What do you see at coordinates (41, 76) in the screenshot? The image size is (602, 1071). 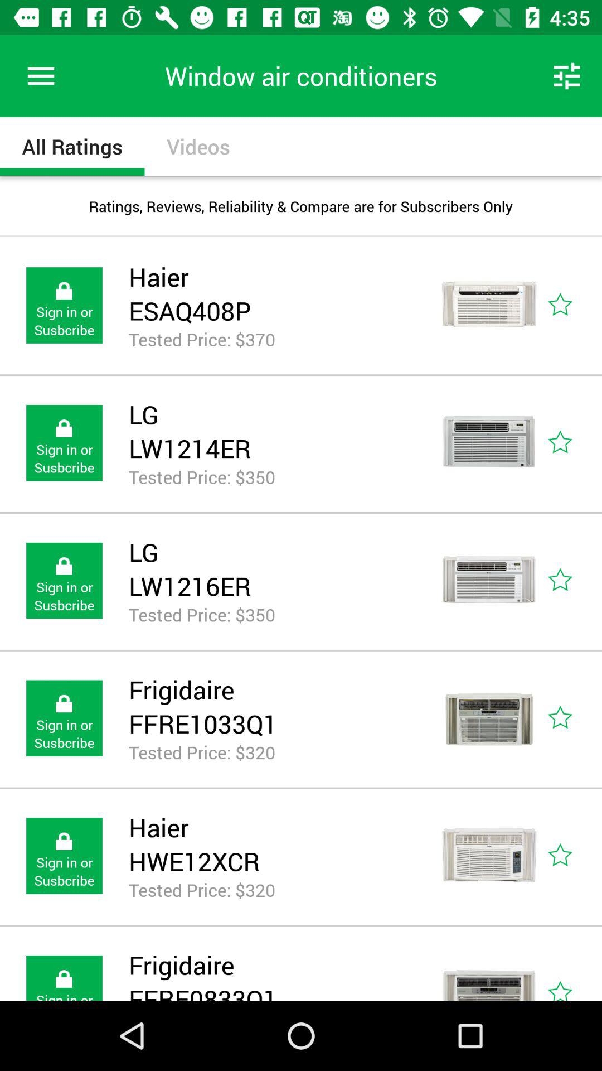 I see `turn on the icon above the all ratings item` at bounding box center [41, 76].